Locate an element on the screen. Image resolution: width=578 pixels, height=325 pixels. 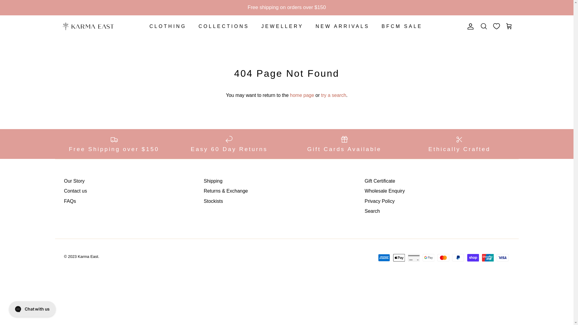
Search is located at coordinates (372, 211).